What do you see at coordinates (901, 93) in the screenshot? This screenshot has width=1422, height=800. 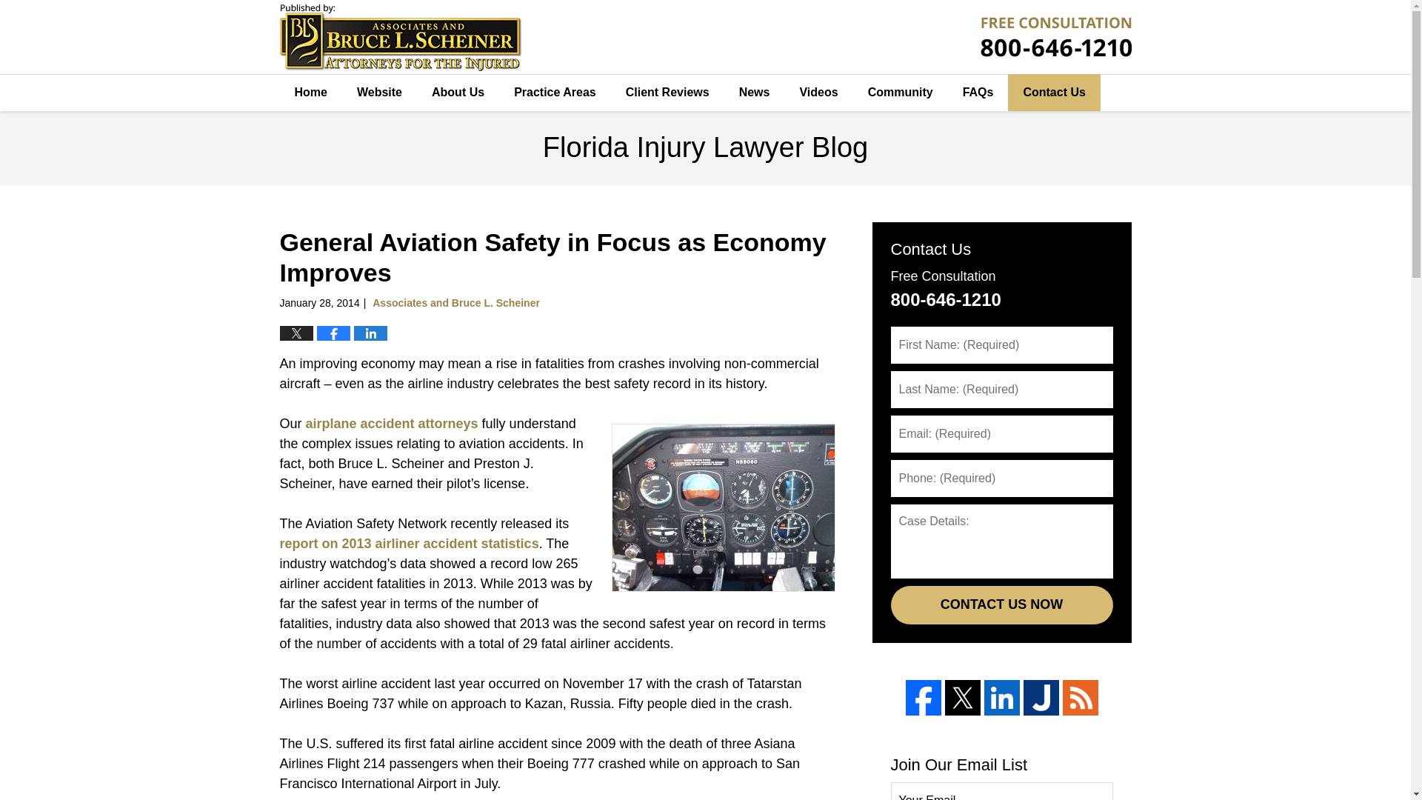 I see `Community` at bounding box center [901, 93].